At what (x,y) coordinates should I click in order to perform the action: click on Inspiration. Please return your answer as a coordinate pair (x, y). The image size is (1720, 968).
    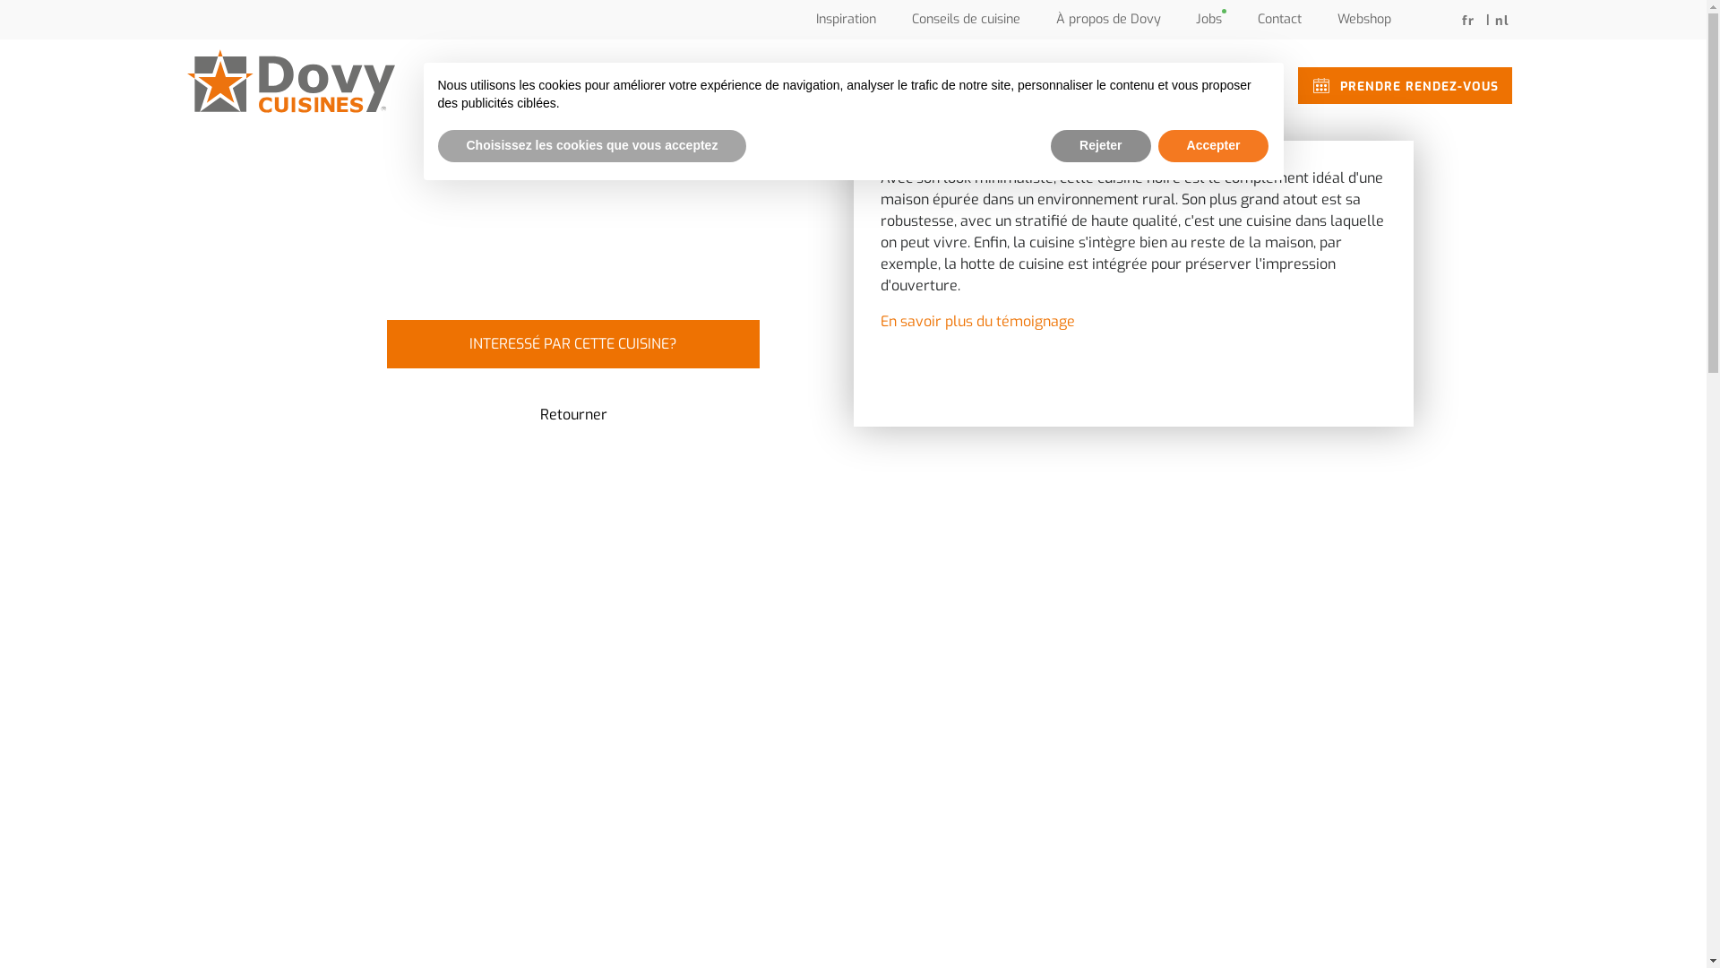
    Looking at the image, I should click on (846, 20).